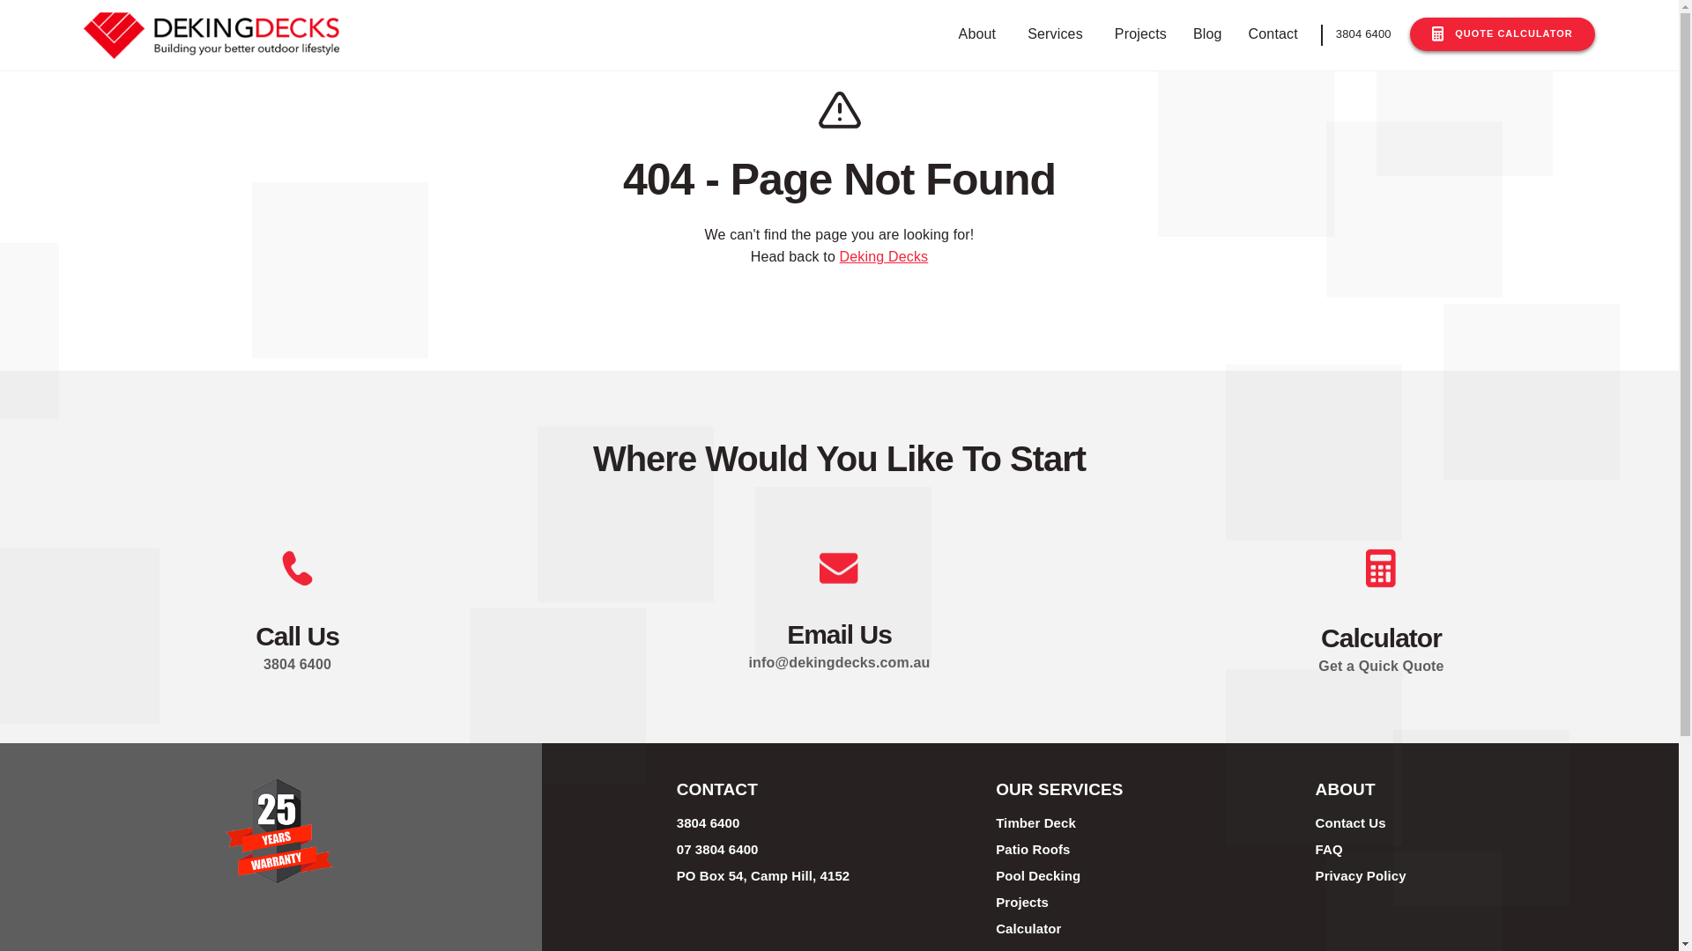 The image size is (1692, 951). I want to click on Projects, so click(1140, 35).